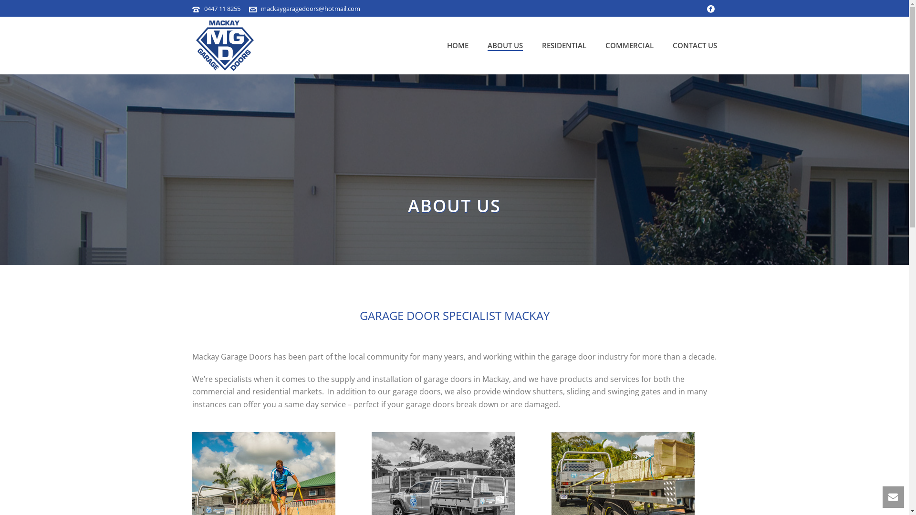 Image resolution: width=916 pixels, height=515 pixels. Describe the element at coordinates (695, 46) in the screenshot. I see `CONTACT US` at that location.